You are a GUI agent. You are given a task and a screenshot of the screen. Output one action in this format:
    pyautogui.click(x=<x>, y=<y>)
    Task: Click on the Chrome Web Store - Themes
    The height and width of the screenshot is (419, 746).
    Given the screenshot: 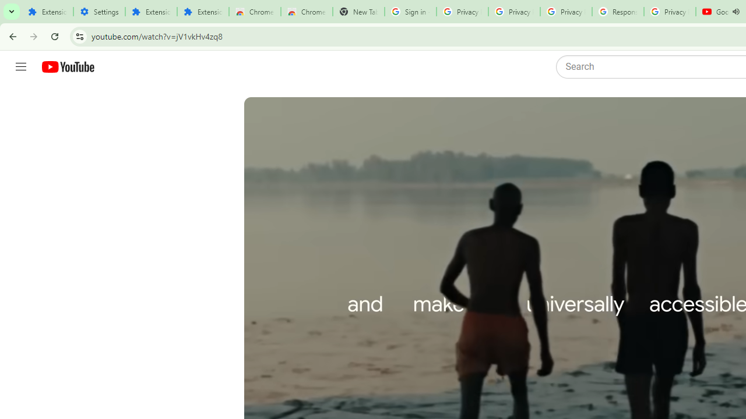 What is the action you would take?
    pyautogui.click(x=307, y=12)
    